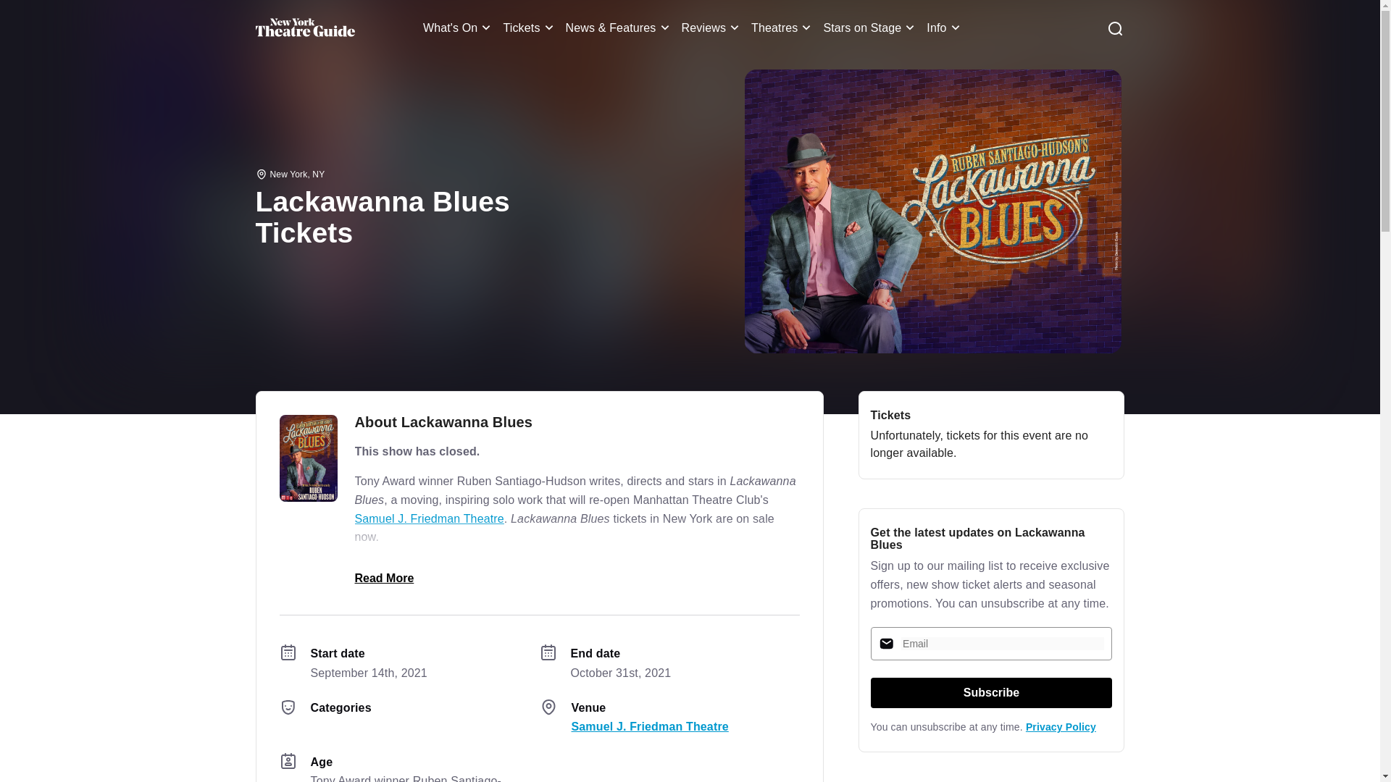 The height and width of the screenshot is (782, 1391). I want to click on Reviews, so click(713, 28).